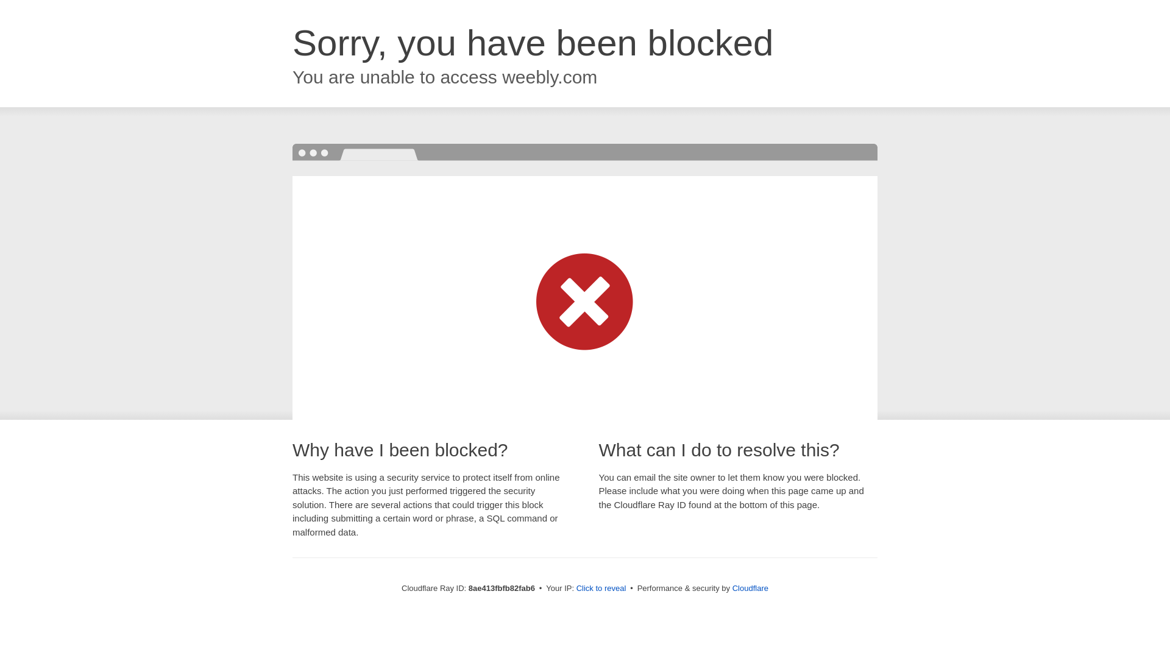 The width and height of the screenshot is (1170, 658). What do you see at coordinates (601, 589) in the screenshot?
I see `Click to reveal` at bounding box center [601, 589].